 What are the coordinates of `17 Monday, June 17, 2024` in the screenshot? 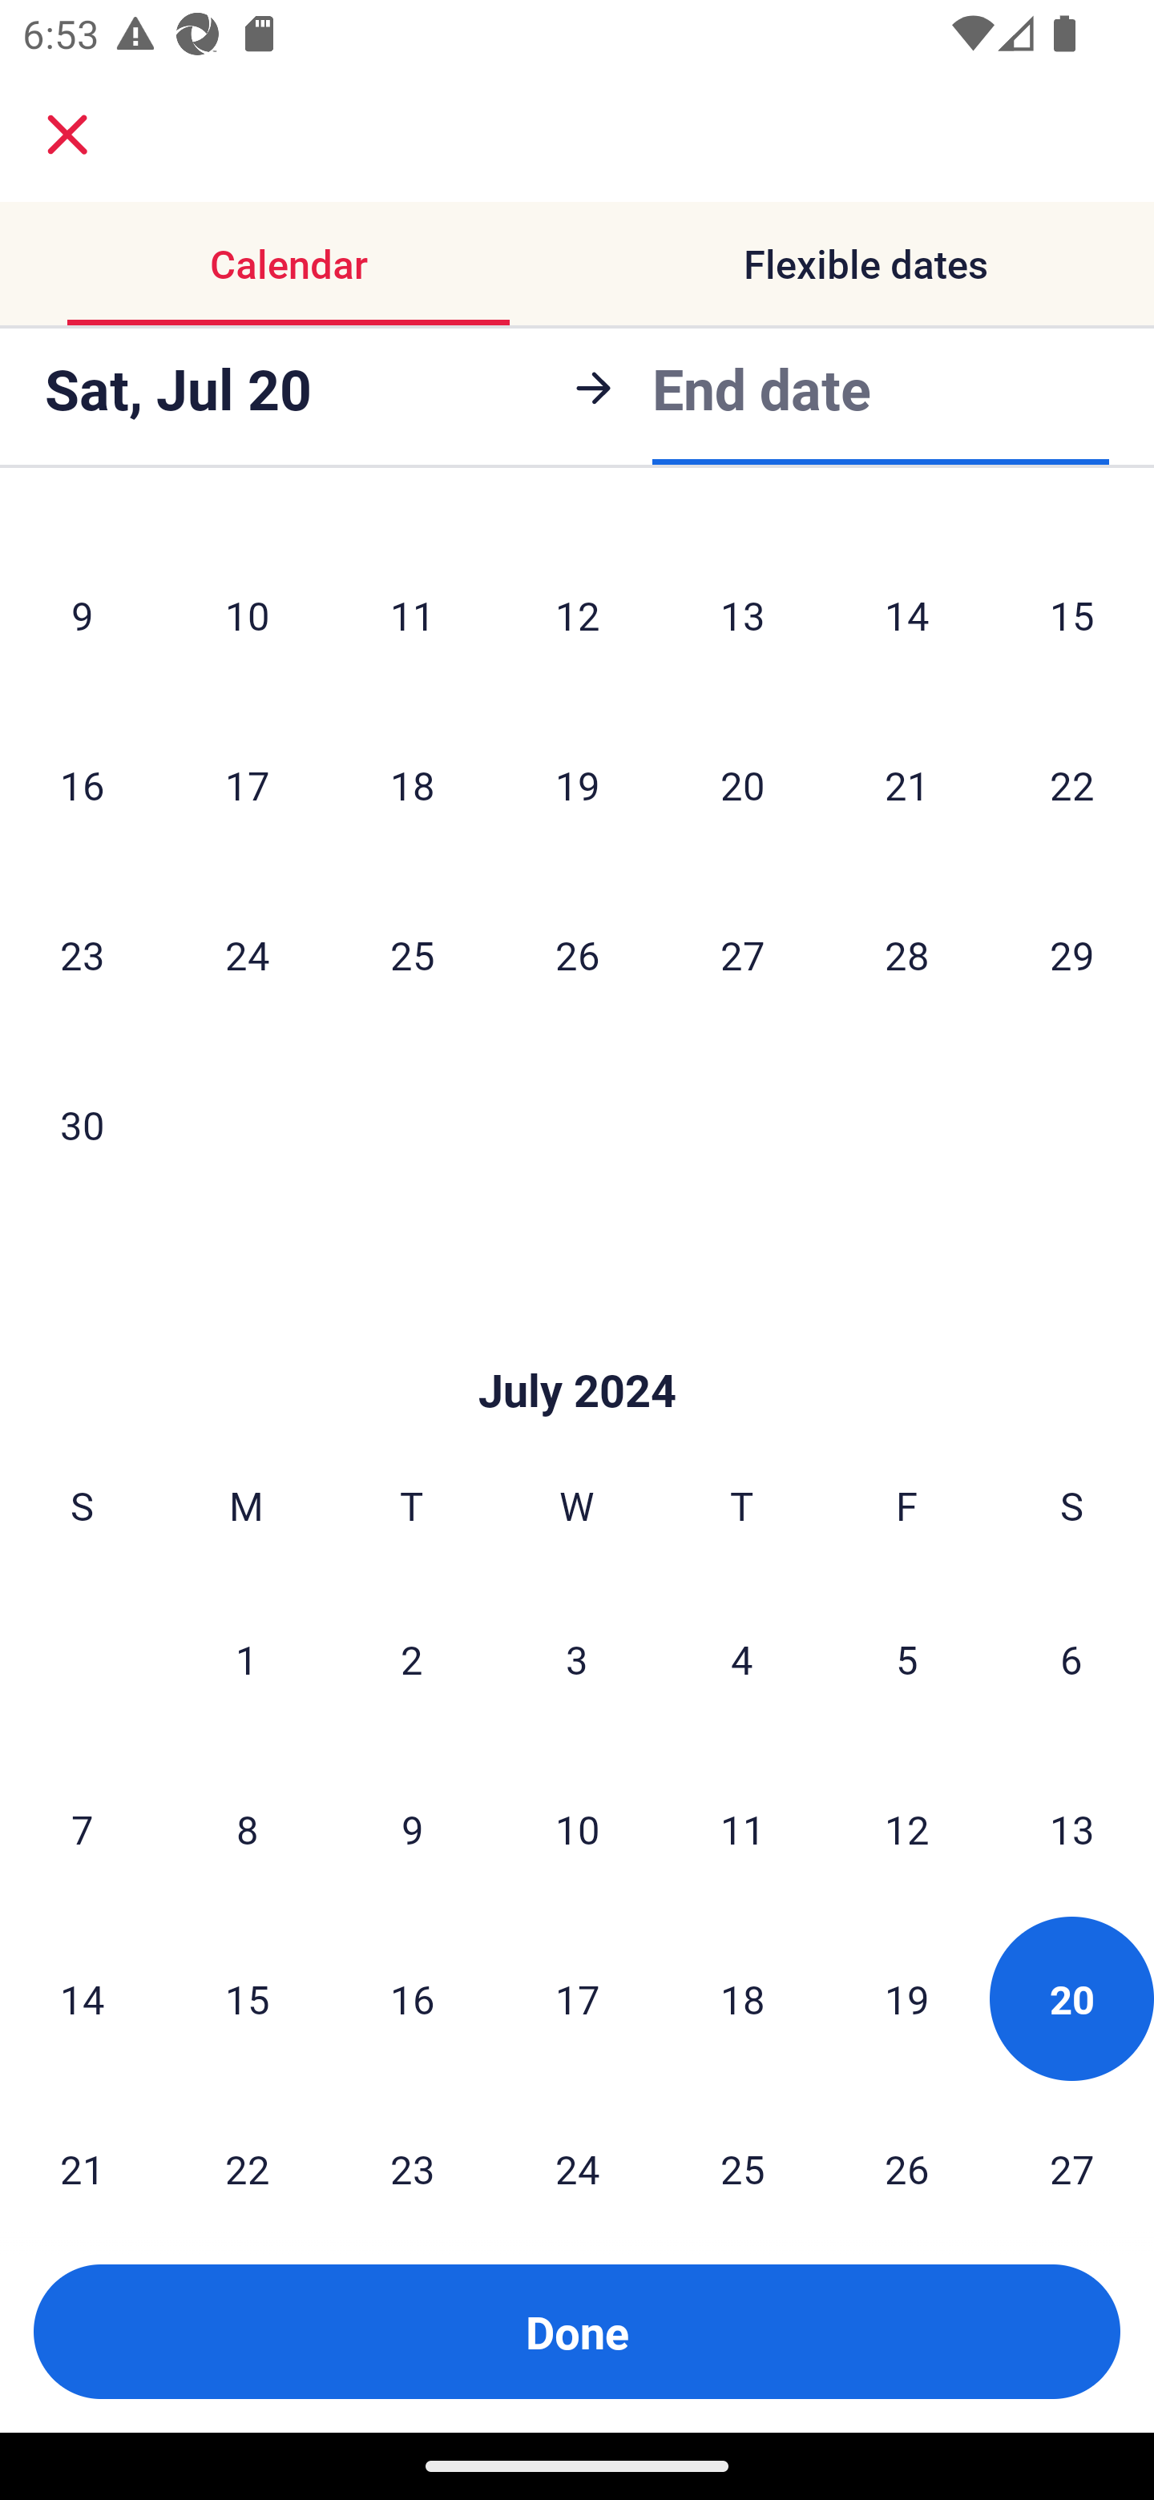 It's located at (247, 784).